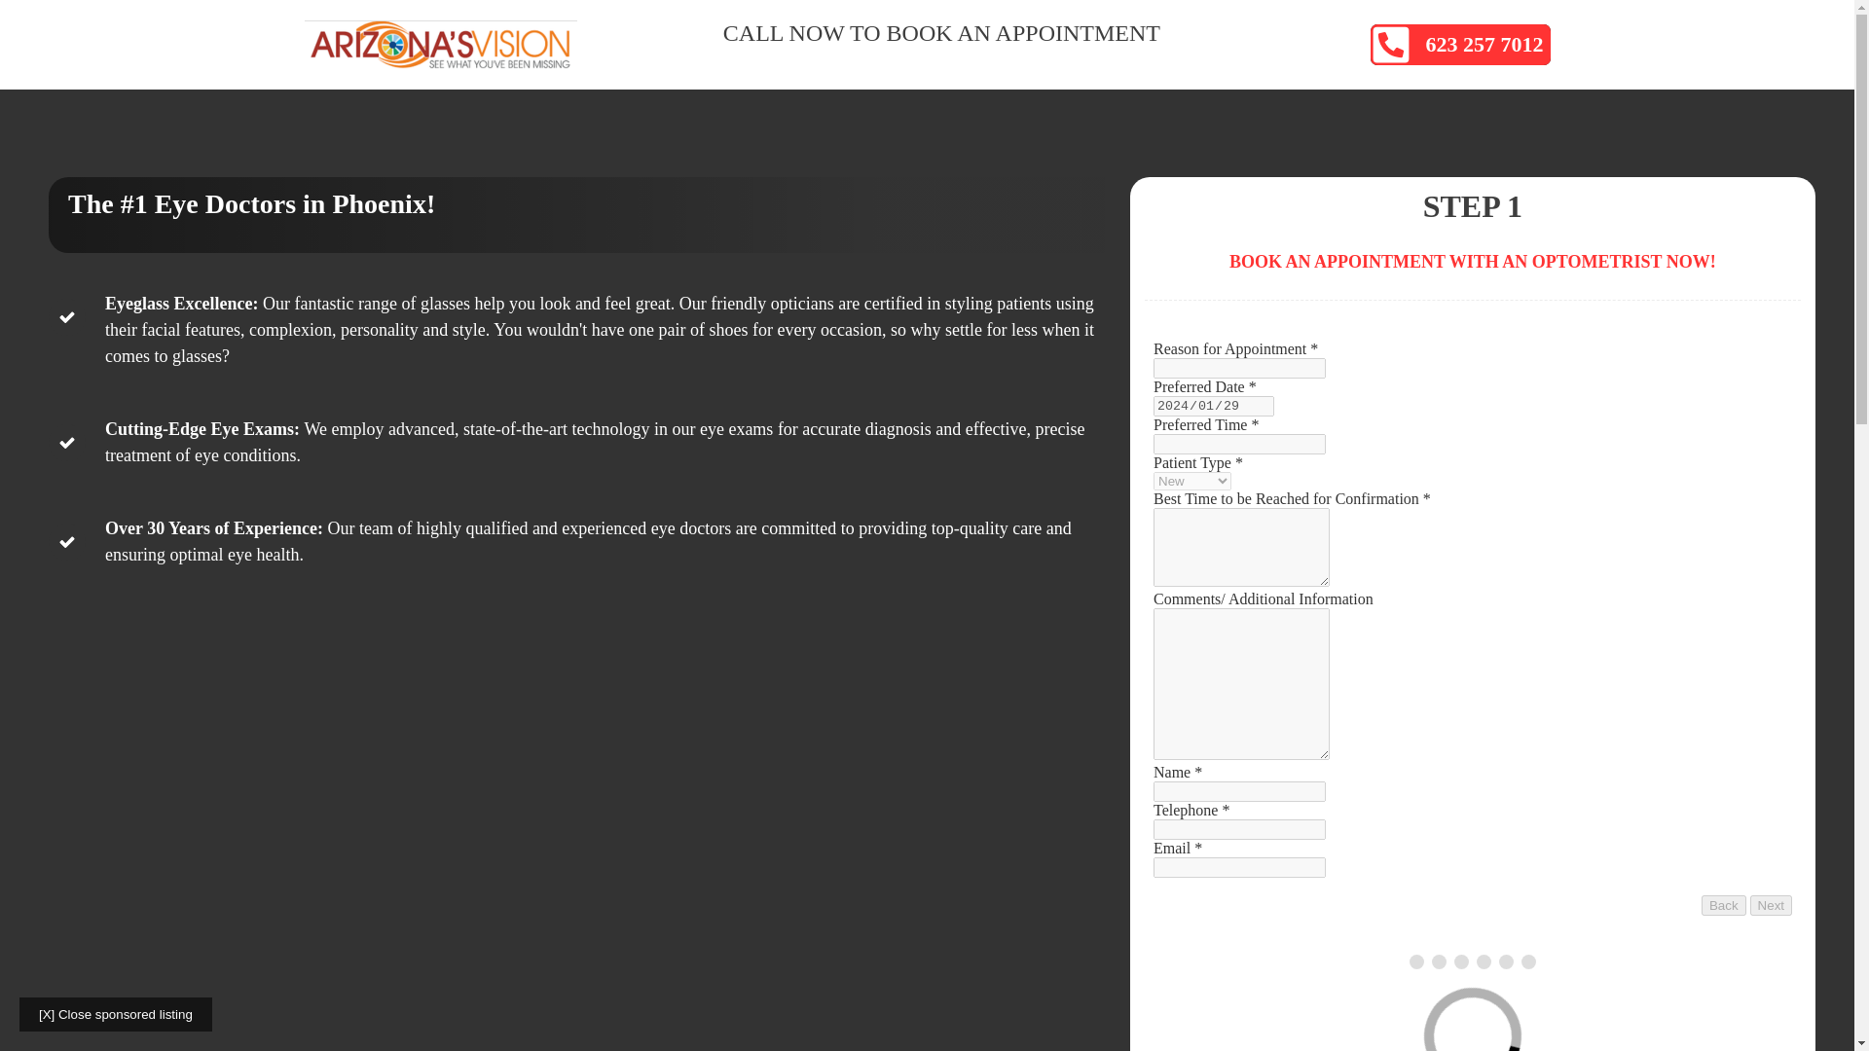  What do you see at coordinates (1357, 76) in the screenshot?
I see `ABOUT` at bounding box center [1357, 76].